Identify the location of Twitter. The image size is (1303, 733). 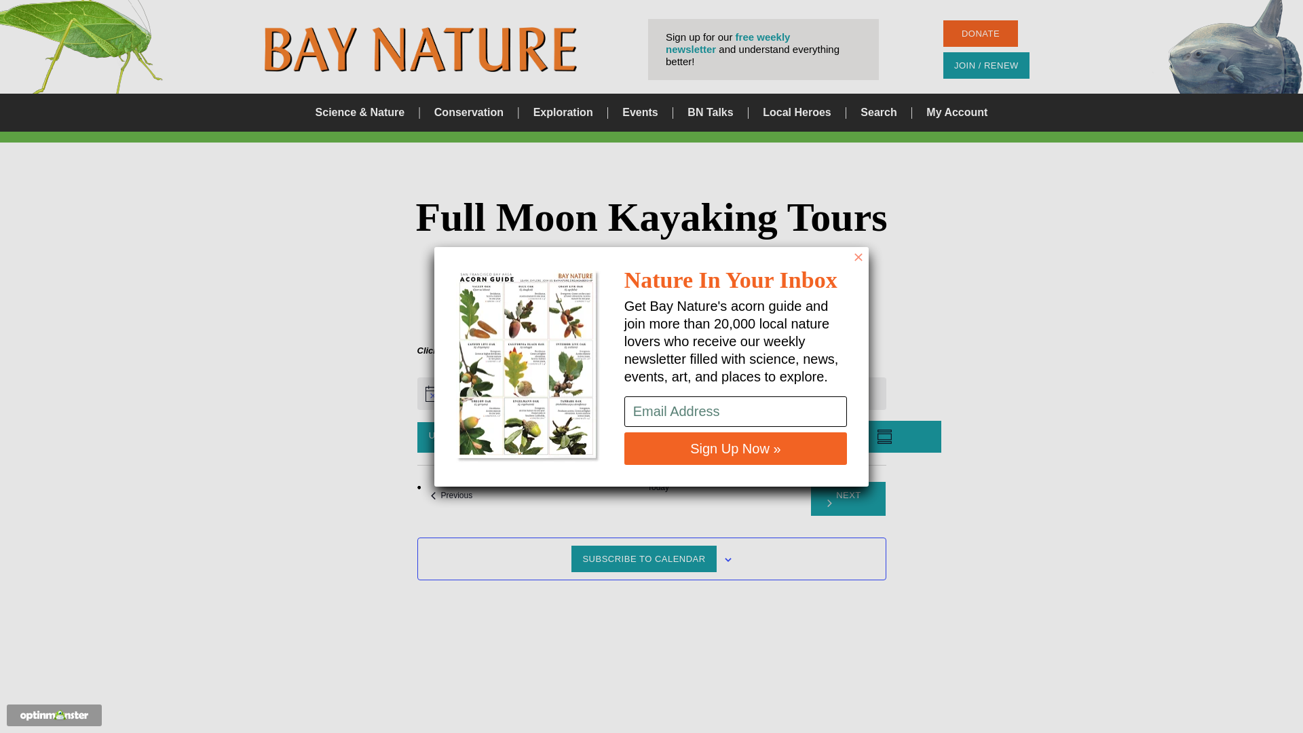
(710, 113).